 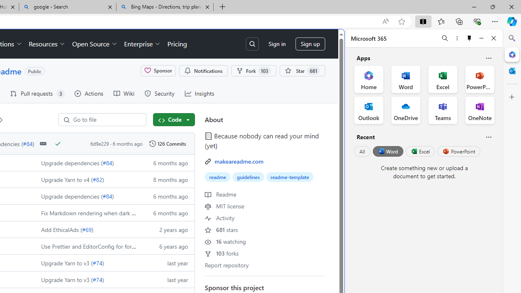 I want to click on last year, so click(x=166, y=279).